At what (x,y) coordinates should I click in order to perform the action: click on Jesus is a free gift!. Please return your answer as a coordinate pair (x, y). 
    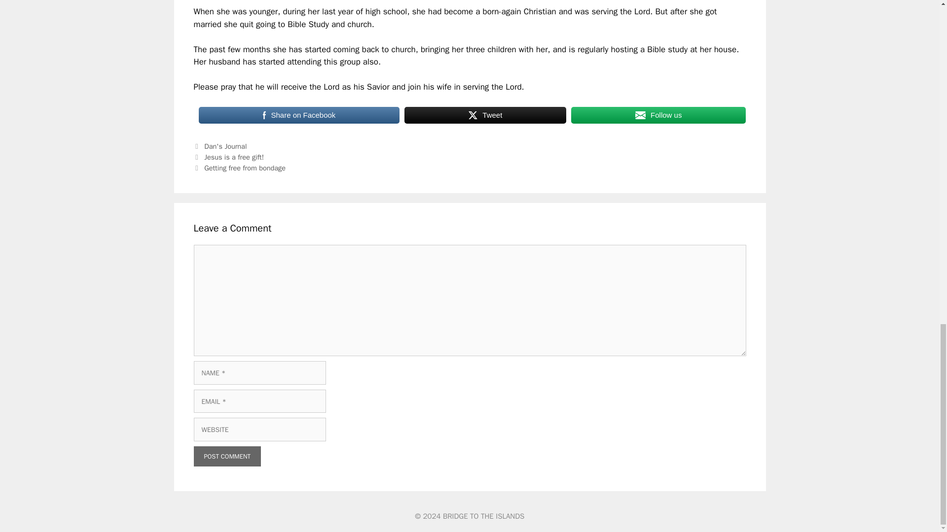
    Looking at the image, I should click on (234, 157).